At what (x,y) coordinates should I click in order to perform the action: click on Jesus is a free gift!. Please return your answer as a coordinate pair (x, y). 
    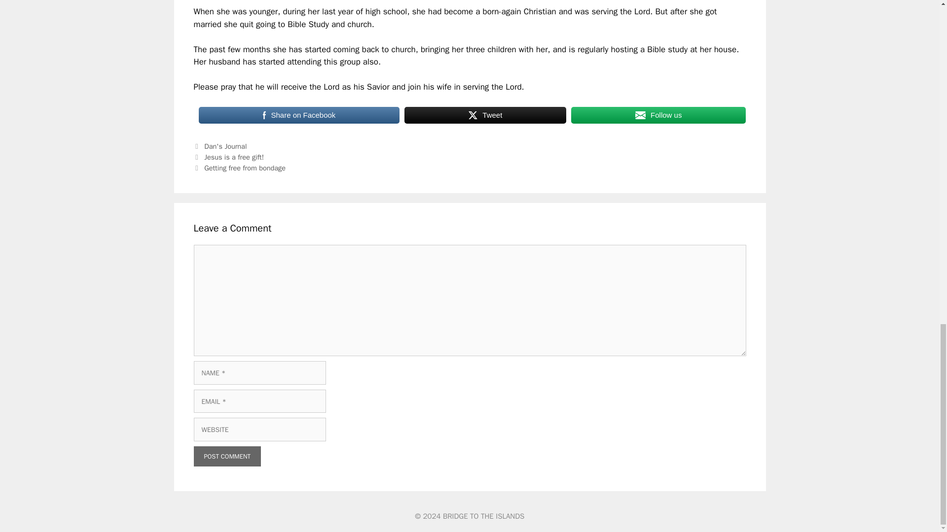
    Looking at the image, I should click on (234, 157).